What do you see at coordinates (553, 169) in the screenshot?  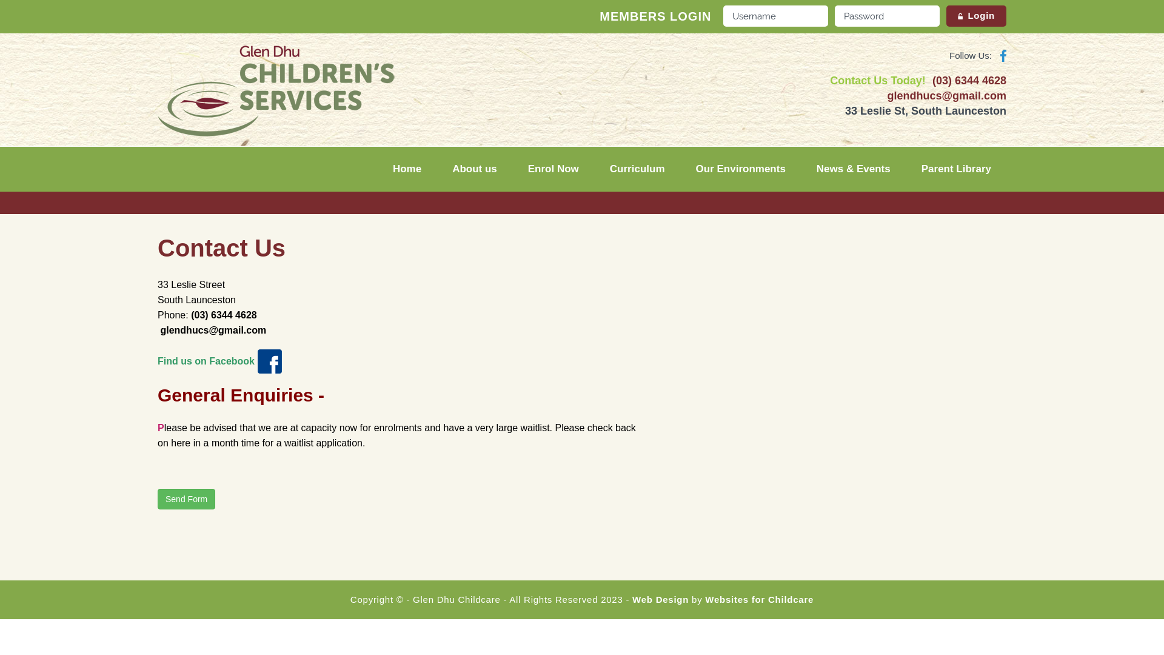 I see `Enrol Now` at bounding box center [553, 169].